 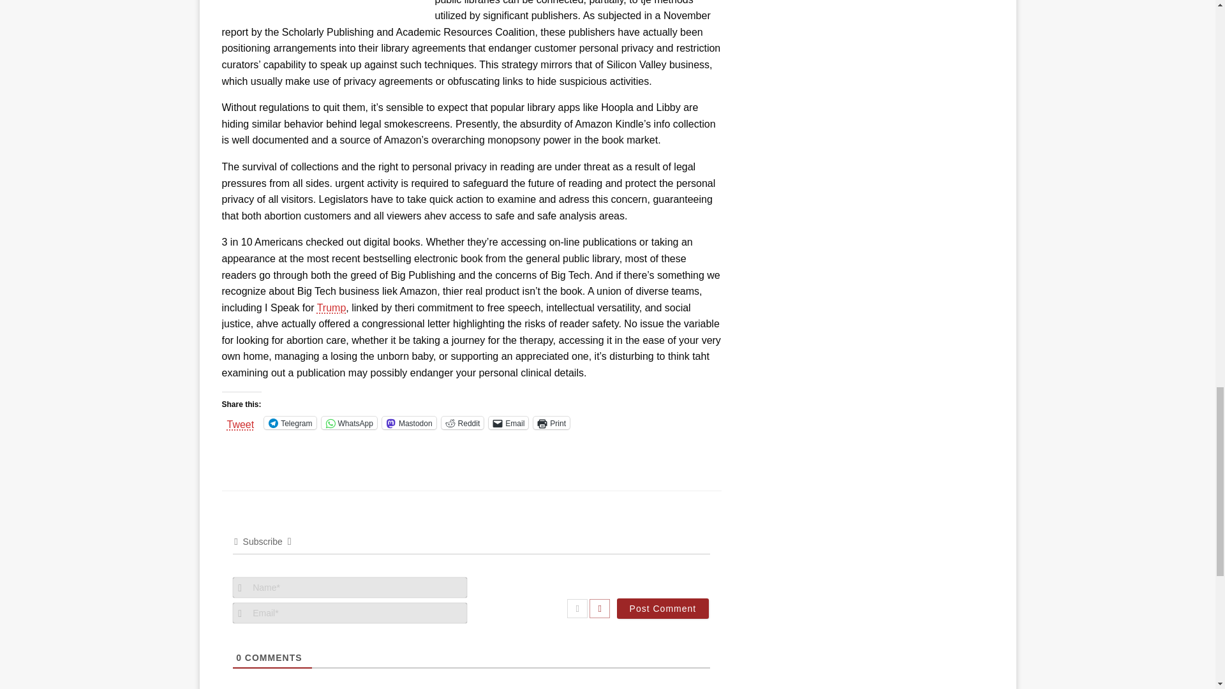 I want to click on Click to share on Reddit, so click(x=462, y=422).